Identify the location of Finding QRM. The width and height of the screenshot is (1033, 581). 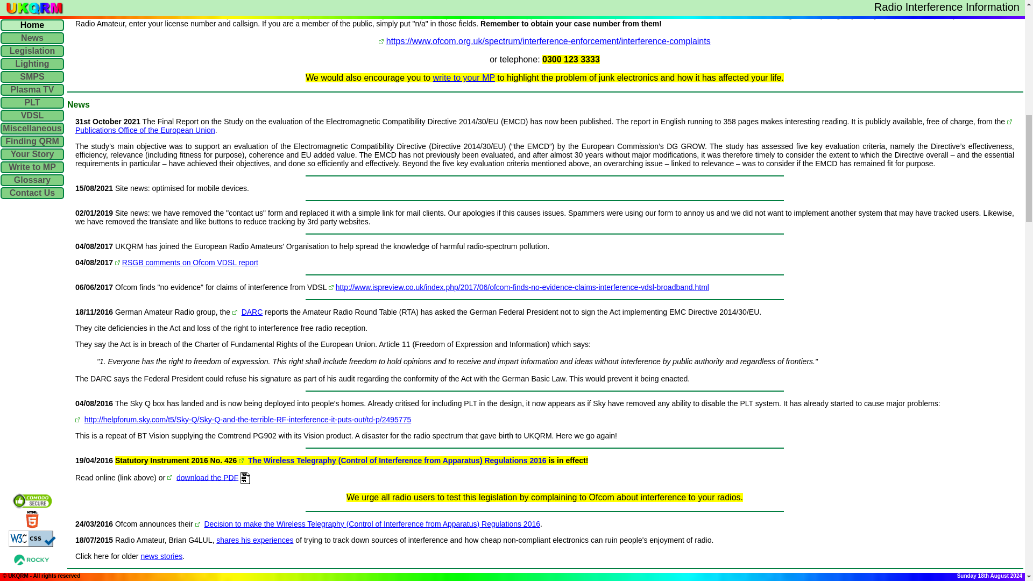
(435, 6).